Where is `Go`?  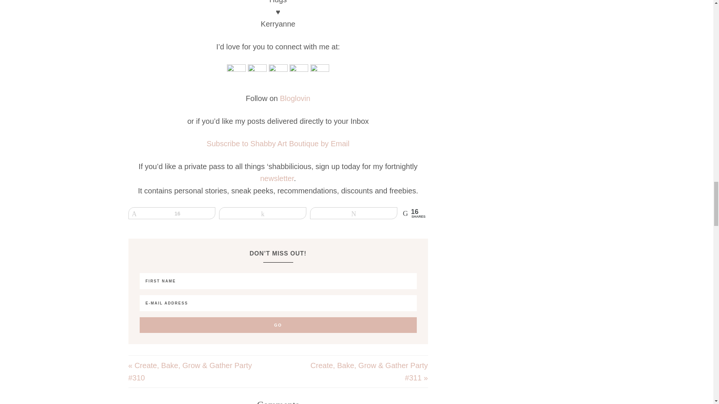
Go is located at coordinates (278, 325).